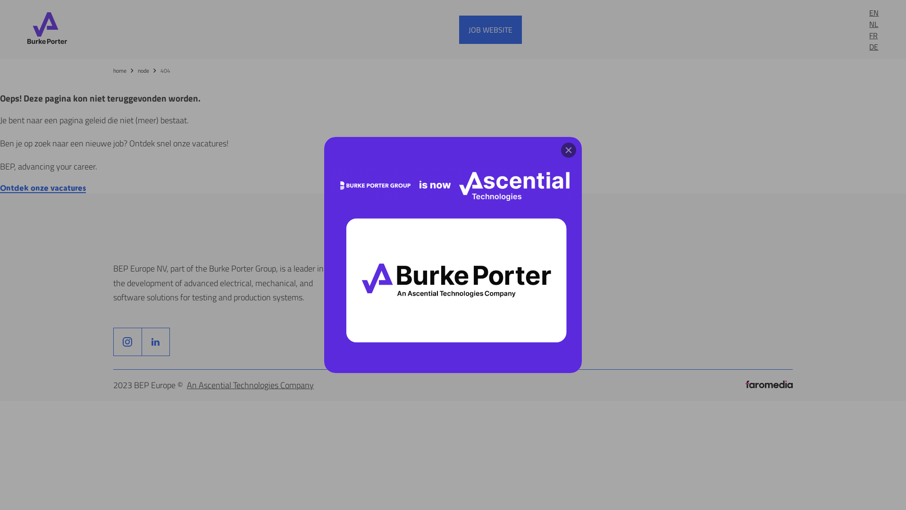 Image resolution: width=906 pixels, height=510 pixels. I want to click on node, so click(148, 71).